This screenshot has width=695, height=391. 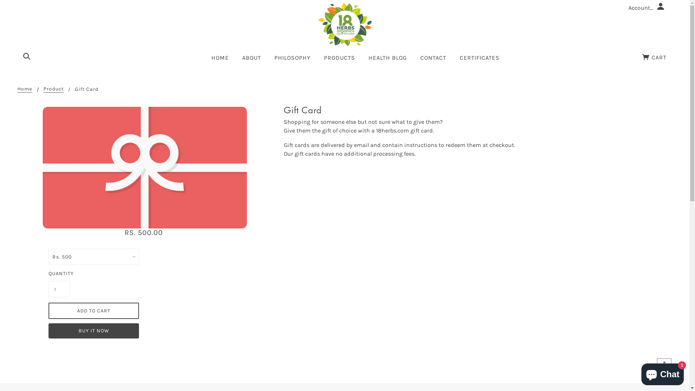 I want to click on PHILOSOPHY, so click(x=292, y=61).